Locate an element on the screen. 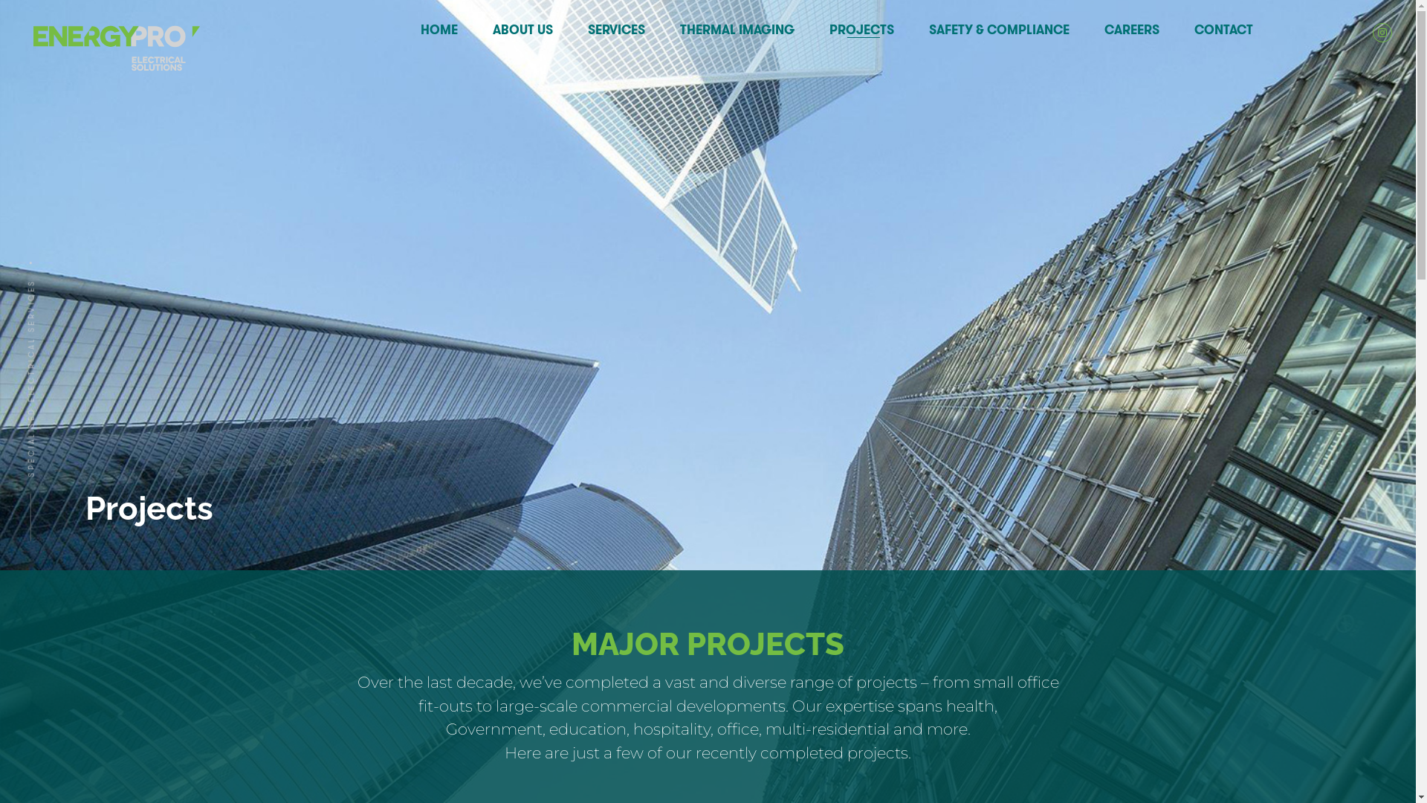 This screenshot has width=1427, height=803. SERVICES is located at coordinates (618, 30).